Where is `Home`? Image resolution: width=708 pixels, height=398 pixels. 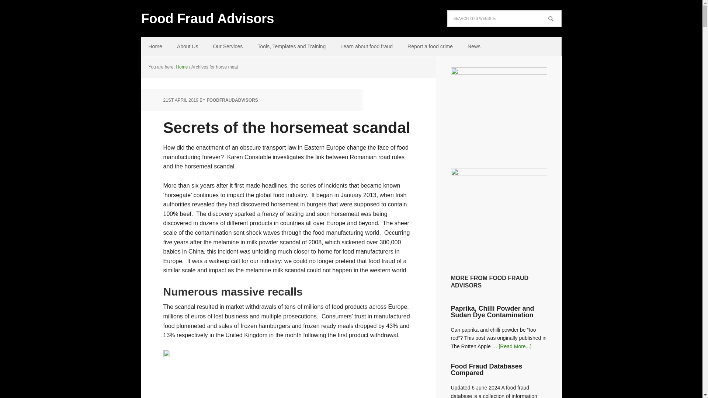 Home is located at coordinates (155, 46).